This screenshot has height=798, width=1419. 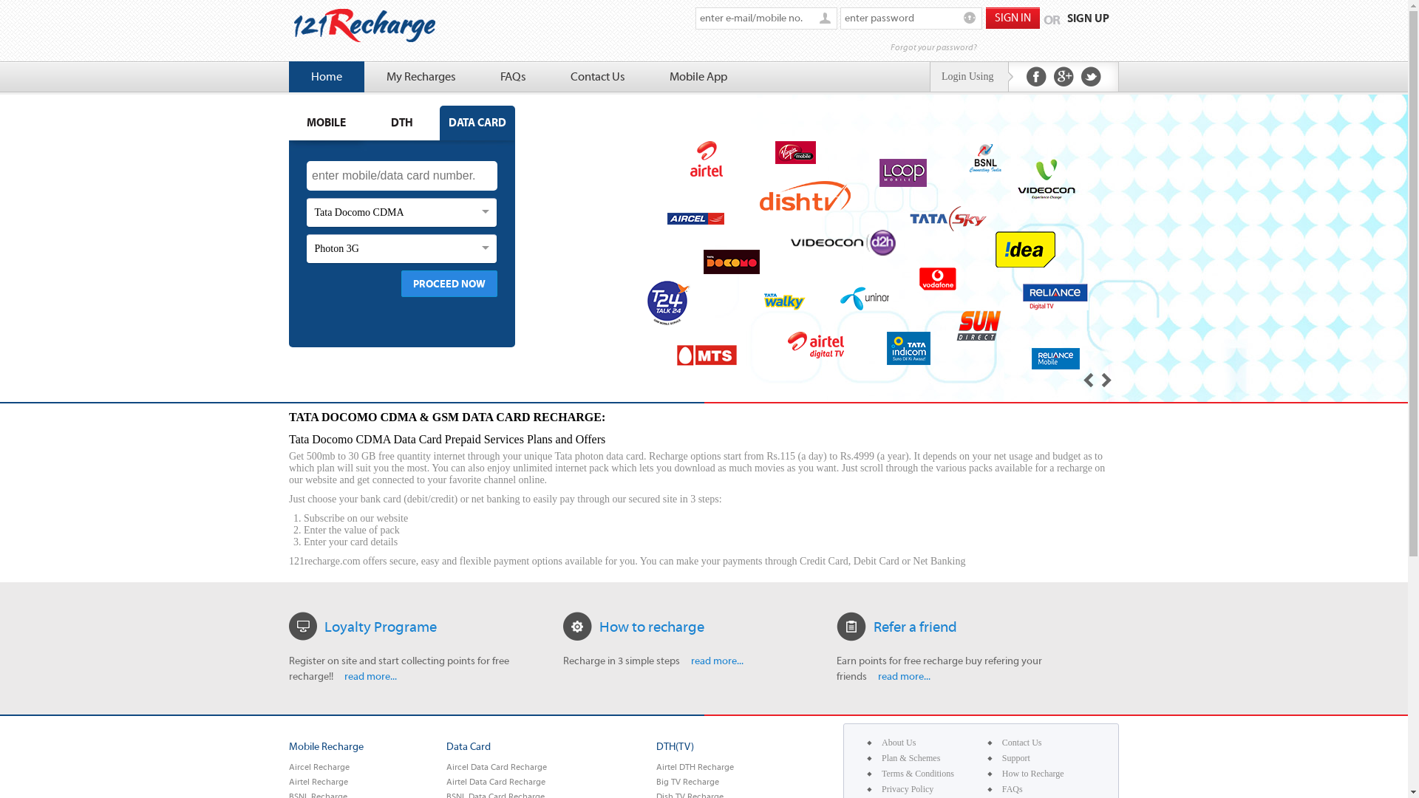 I want to click on Support, so click(x=1016, y=758).